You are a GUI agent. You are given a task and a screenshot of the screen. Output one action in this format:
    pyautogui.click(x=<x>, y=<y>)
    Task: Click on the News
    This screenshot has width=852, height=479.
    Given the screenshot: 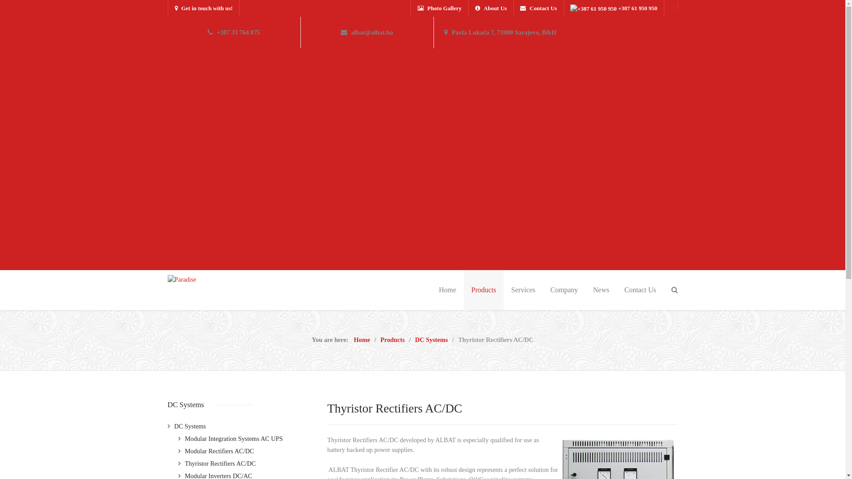 What is the action you would take?
    pyautogui.click(x=601, y=290)
    